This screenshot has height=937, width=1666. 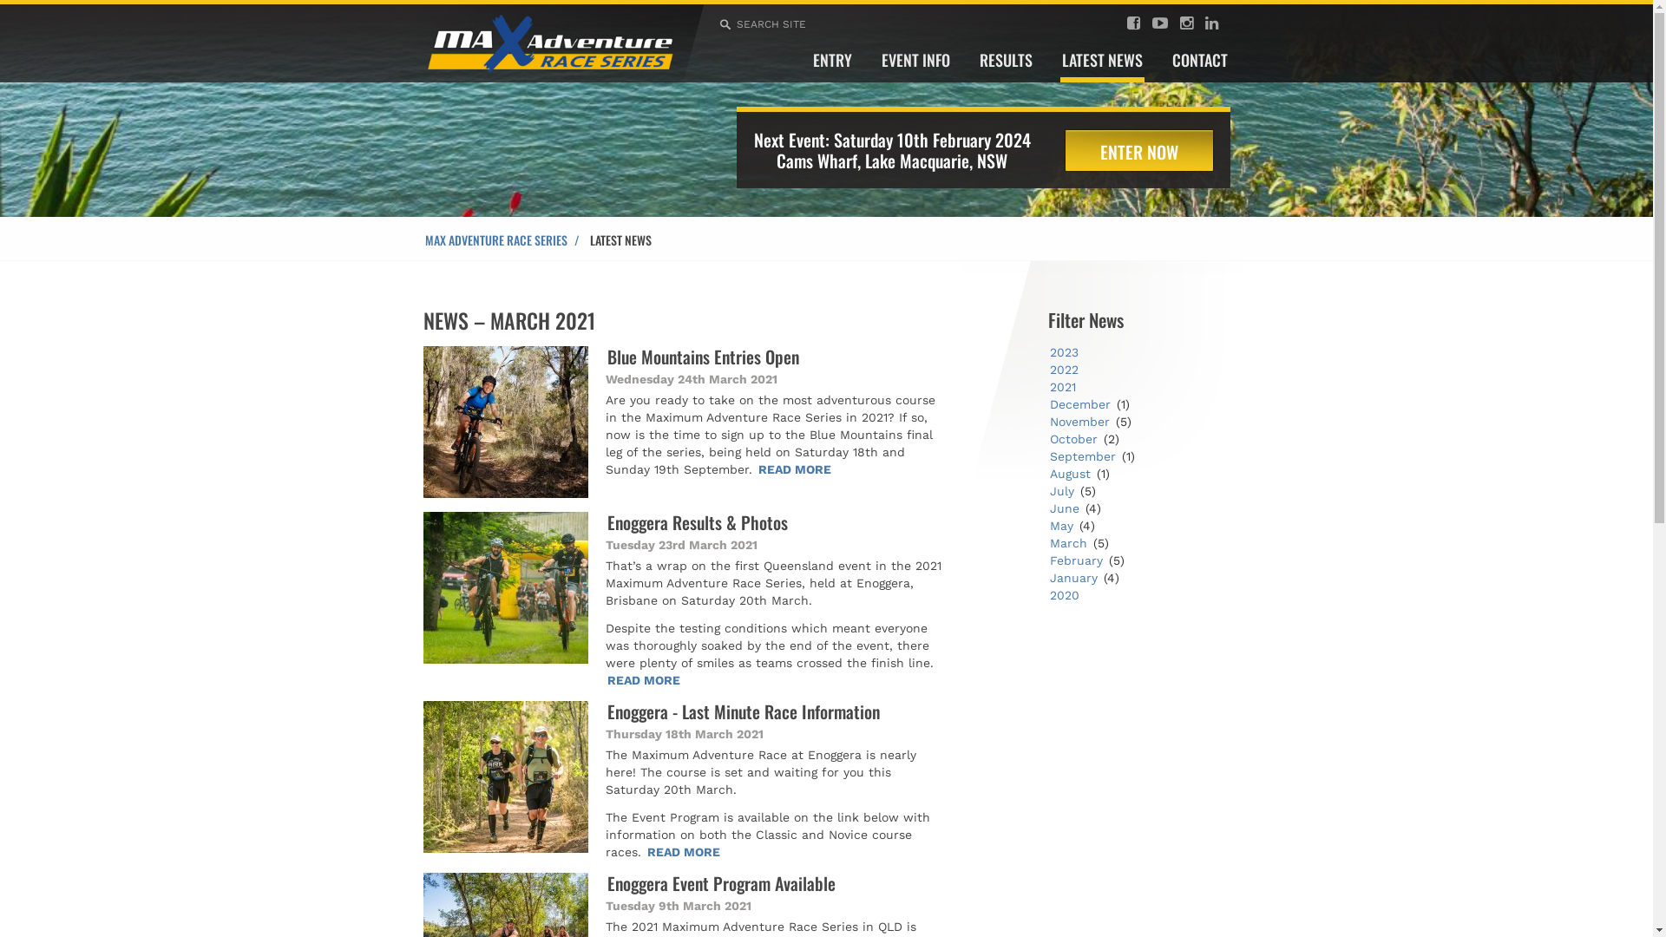 What do you see at coordinates (1102, 66) in the screenshot?
I see `LATEST NEWS` at bounding box center [1102, 66].